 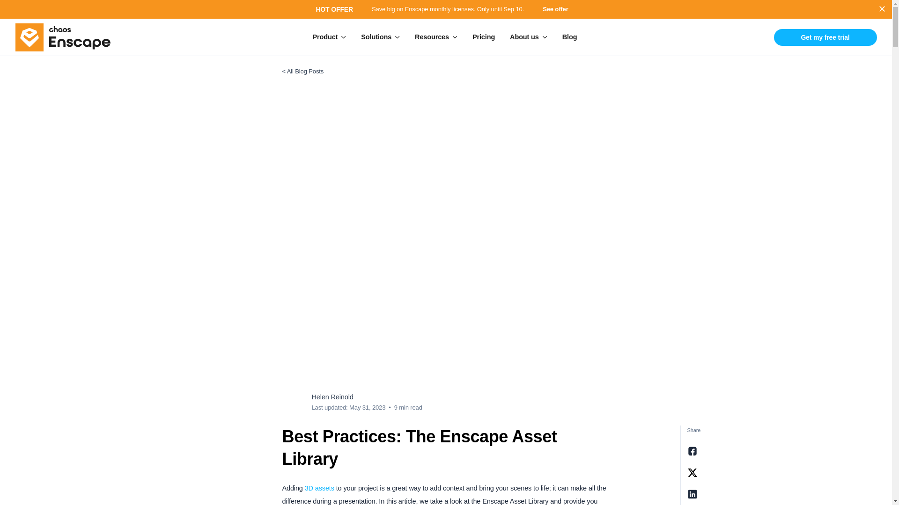 I want to click on Enscape3d Logo, so click(x=63, y=36).